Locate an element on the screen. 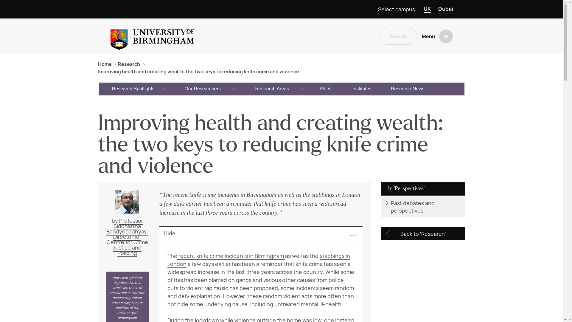 The height and width of the screenshot is (322, 572). UK is located at coordinates (427, 9).